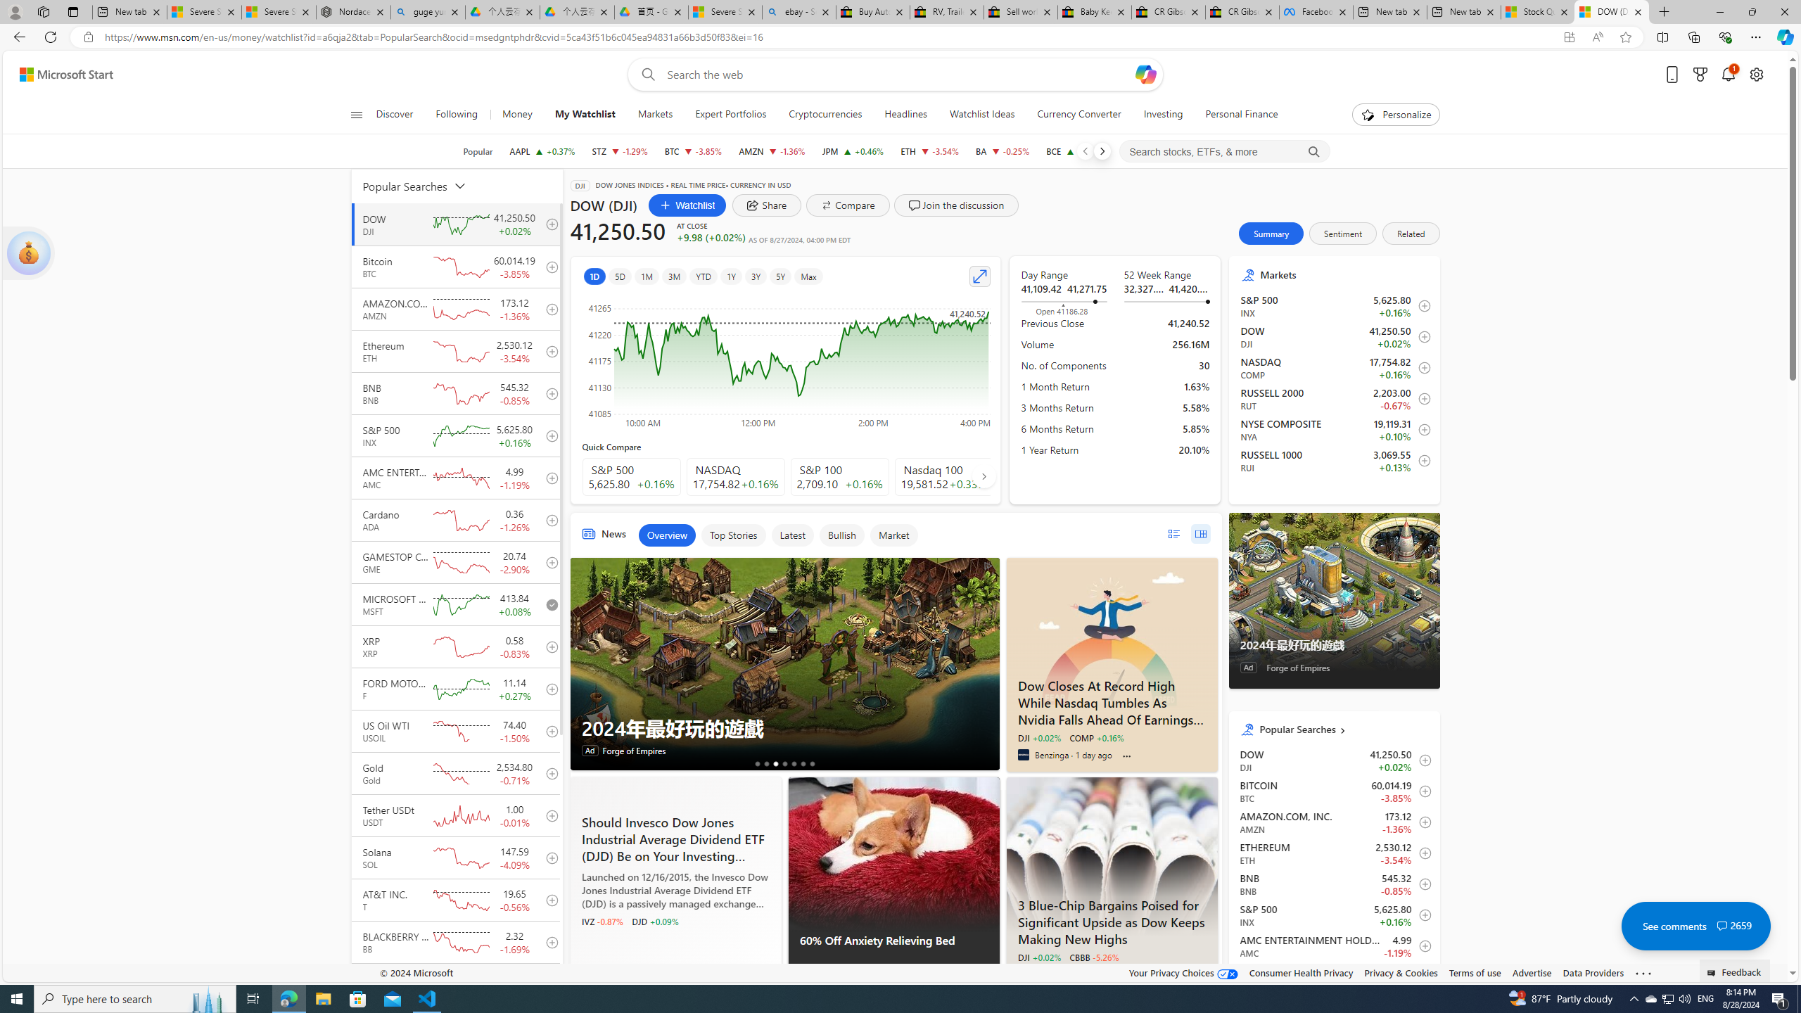  I want to click on AutomationID: finance_carousel_navi_right, so click(983, 476).